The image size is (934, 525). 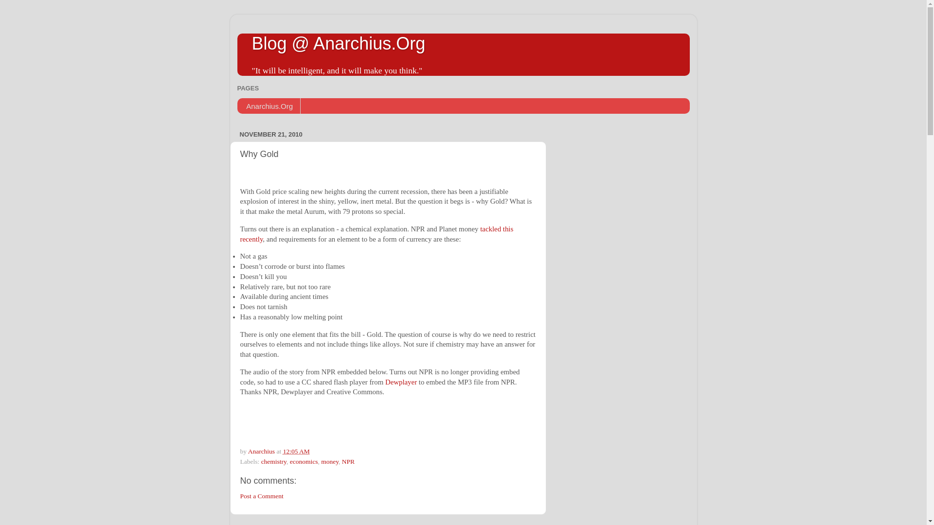 What do you see at coordinates (262, 451) in the screenshot?
I see `author profile` at bounding box center [262, 451].